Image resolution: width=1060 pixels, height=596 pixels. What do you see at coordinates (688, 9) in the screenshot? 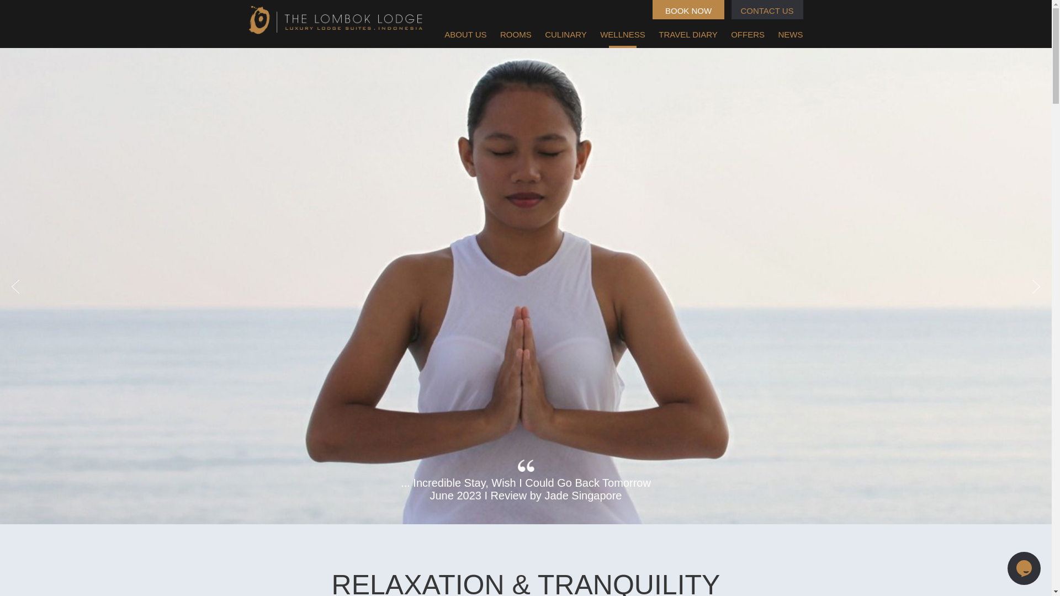
I see `BOOK NOW` at bounding box center [688, 9].